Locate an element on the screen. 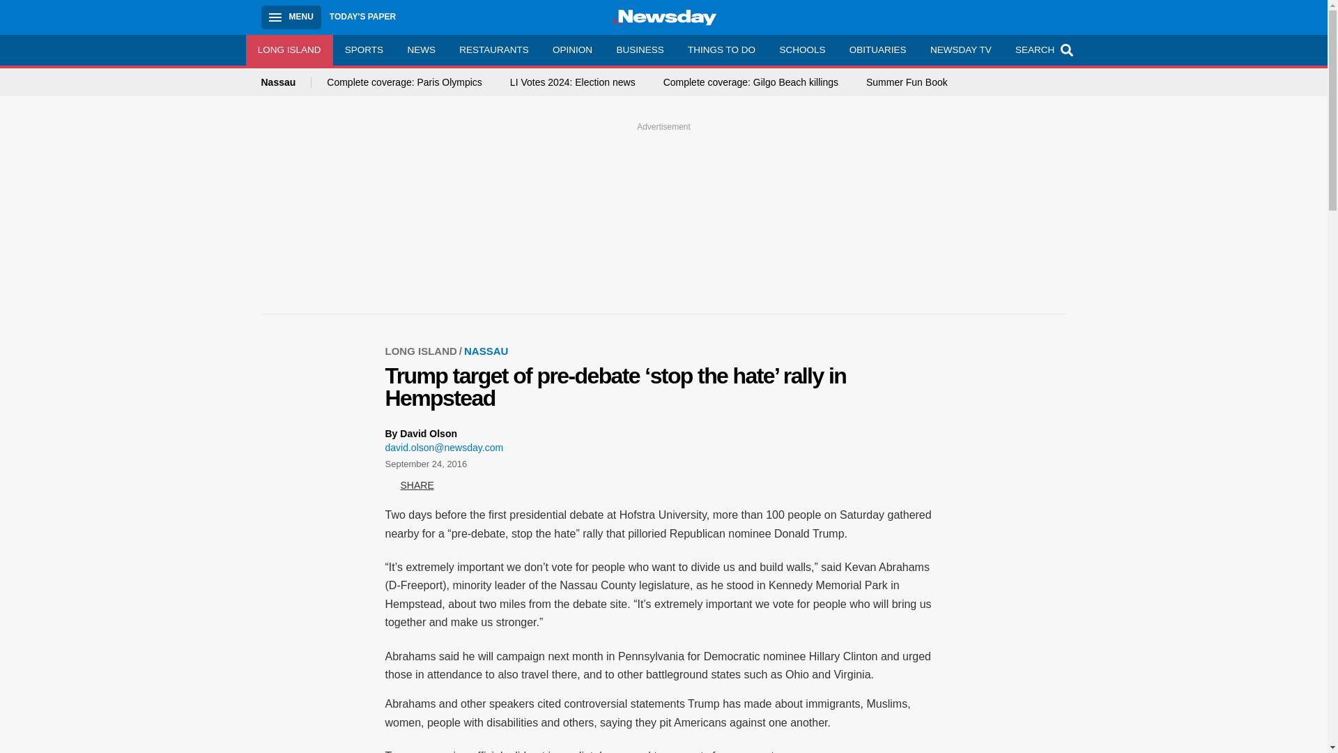 The height and width of the screenshot is (753, 1338). Complete coverage: Paris Olympics is located at coordinates (404, 82).